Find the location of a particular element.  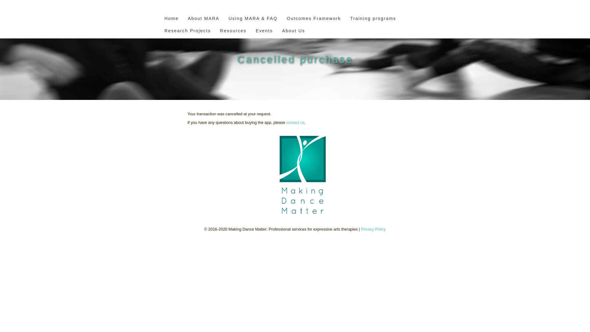

Outcomes Framework is located at coordinates (314, 20).